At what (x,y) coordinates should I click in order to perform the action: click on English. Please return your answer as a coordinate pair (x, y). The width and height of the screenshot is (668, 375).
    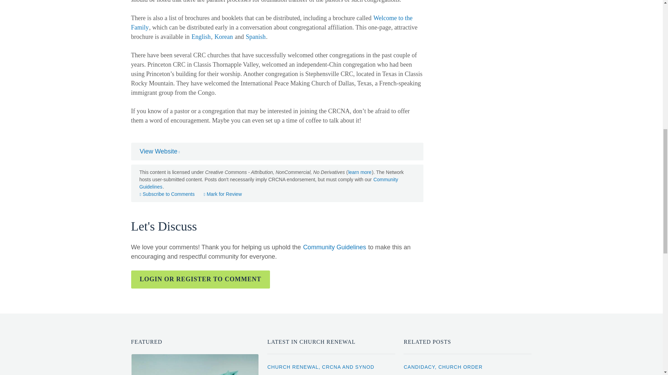
    Looking at the image, I should click on (201, 37).